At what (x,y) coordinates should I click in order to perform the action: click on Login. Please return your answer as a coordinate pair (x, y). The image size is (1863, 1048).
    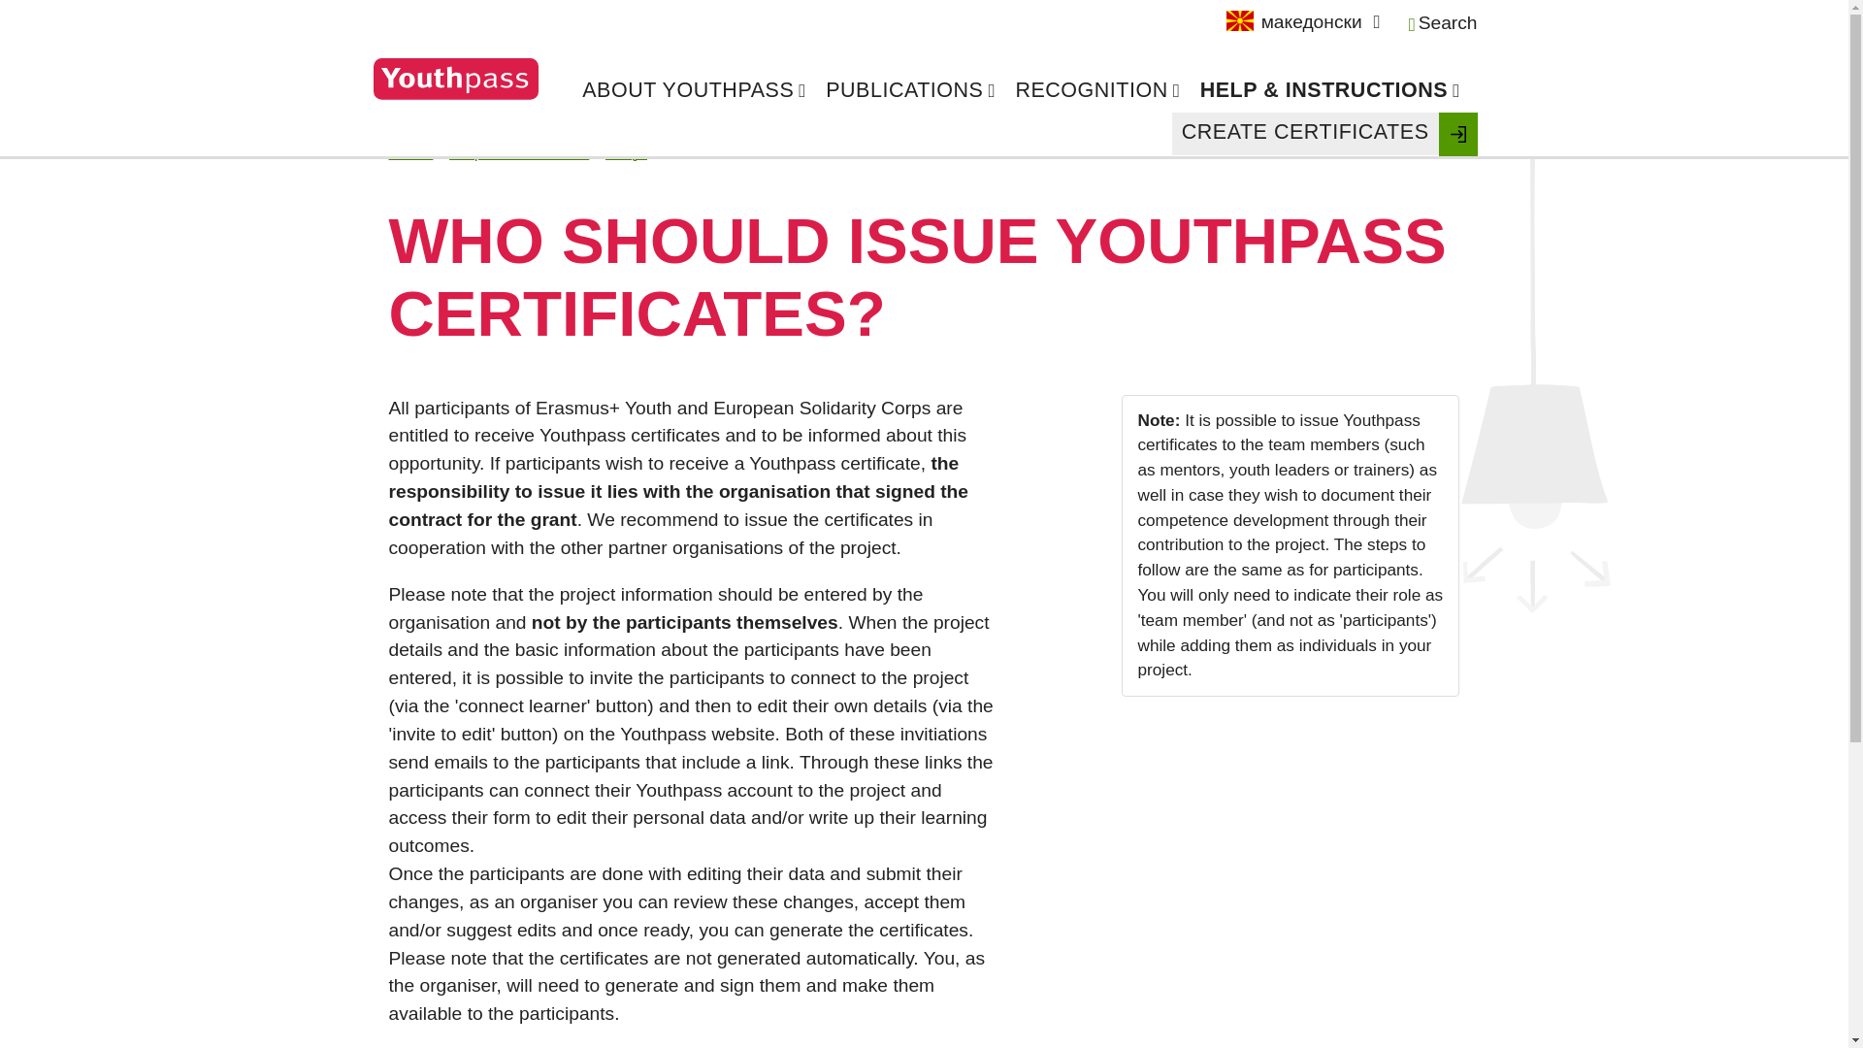
    Looking at the image, I should click on (1457, 133).